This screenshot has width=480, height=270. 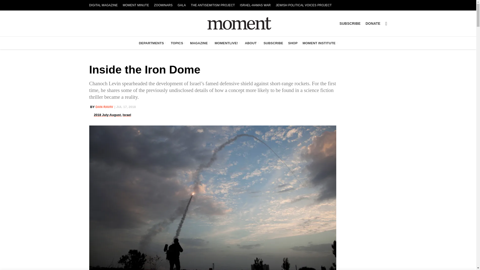 What do you see at coordinates (152, 43) in the screenshot?
I see `DEPARTMENTS` at bounding box center [152, 43].